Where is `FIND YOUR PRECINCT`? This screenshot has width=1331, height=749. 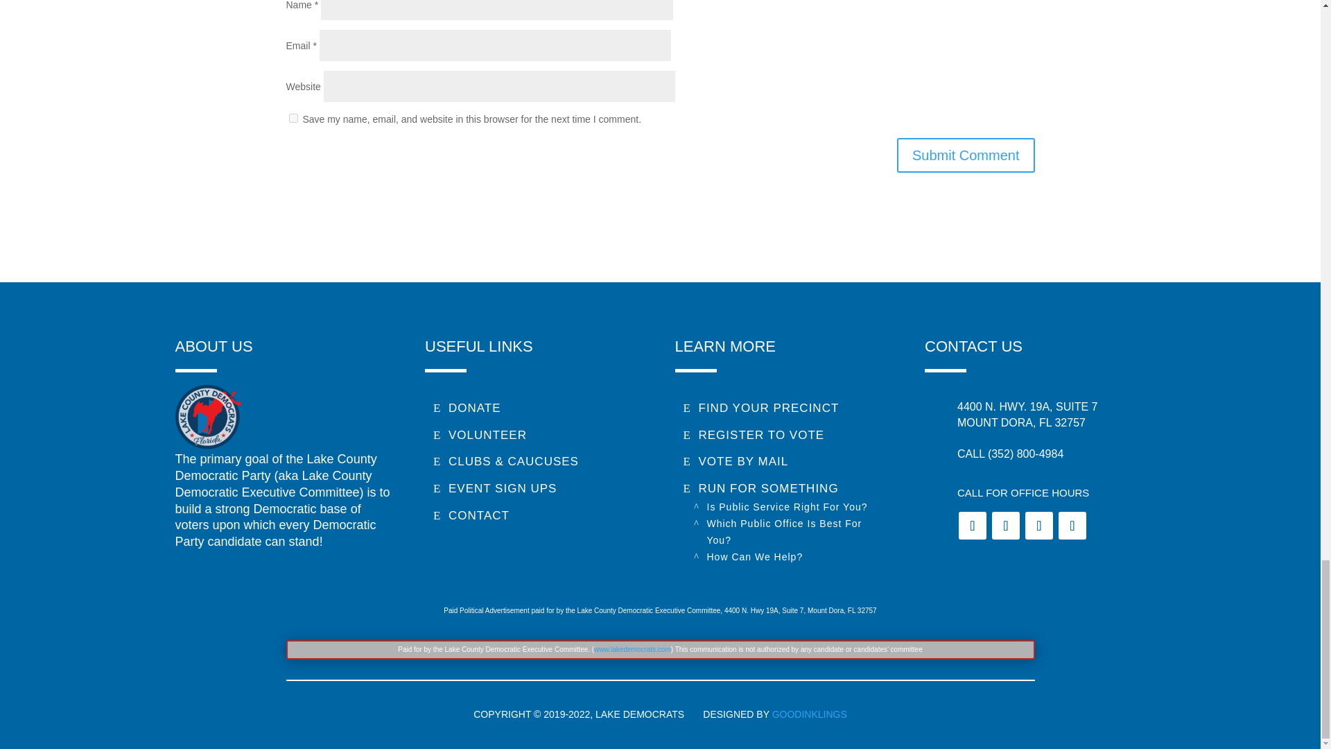
FIND YOUR PRECINCT is located at coordinates (761, 408).